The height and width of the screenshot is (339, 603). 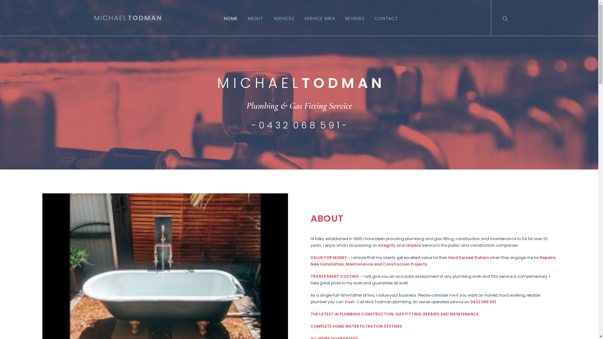 I want to click on CONTACT, so click(x=384, y=18).